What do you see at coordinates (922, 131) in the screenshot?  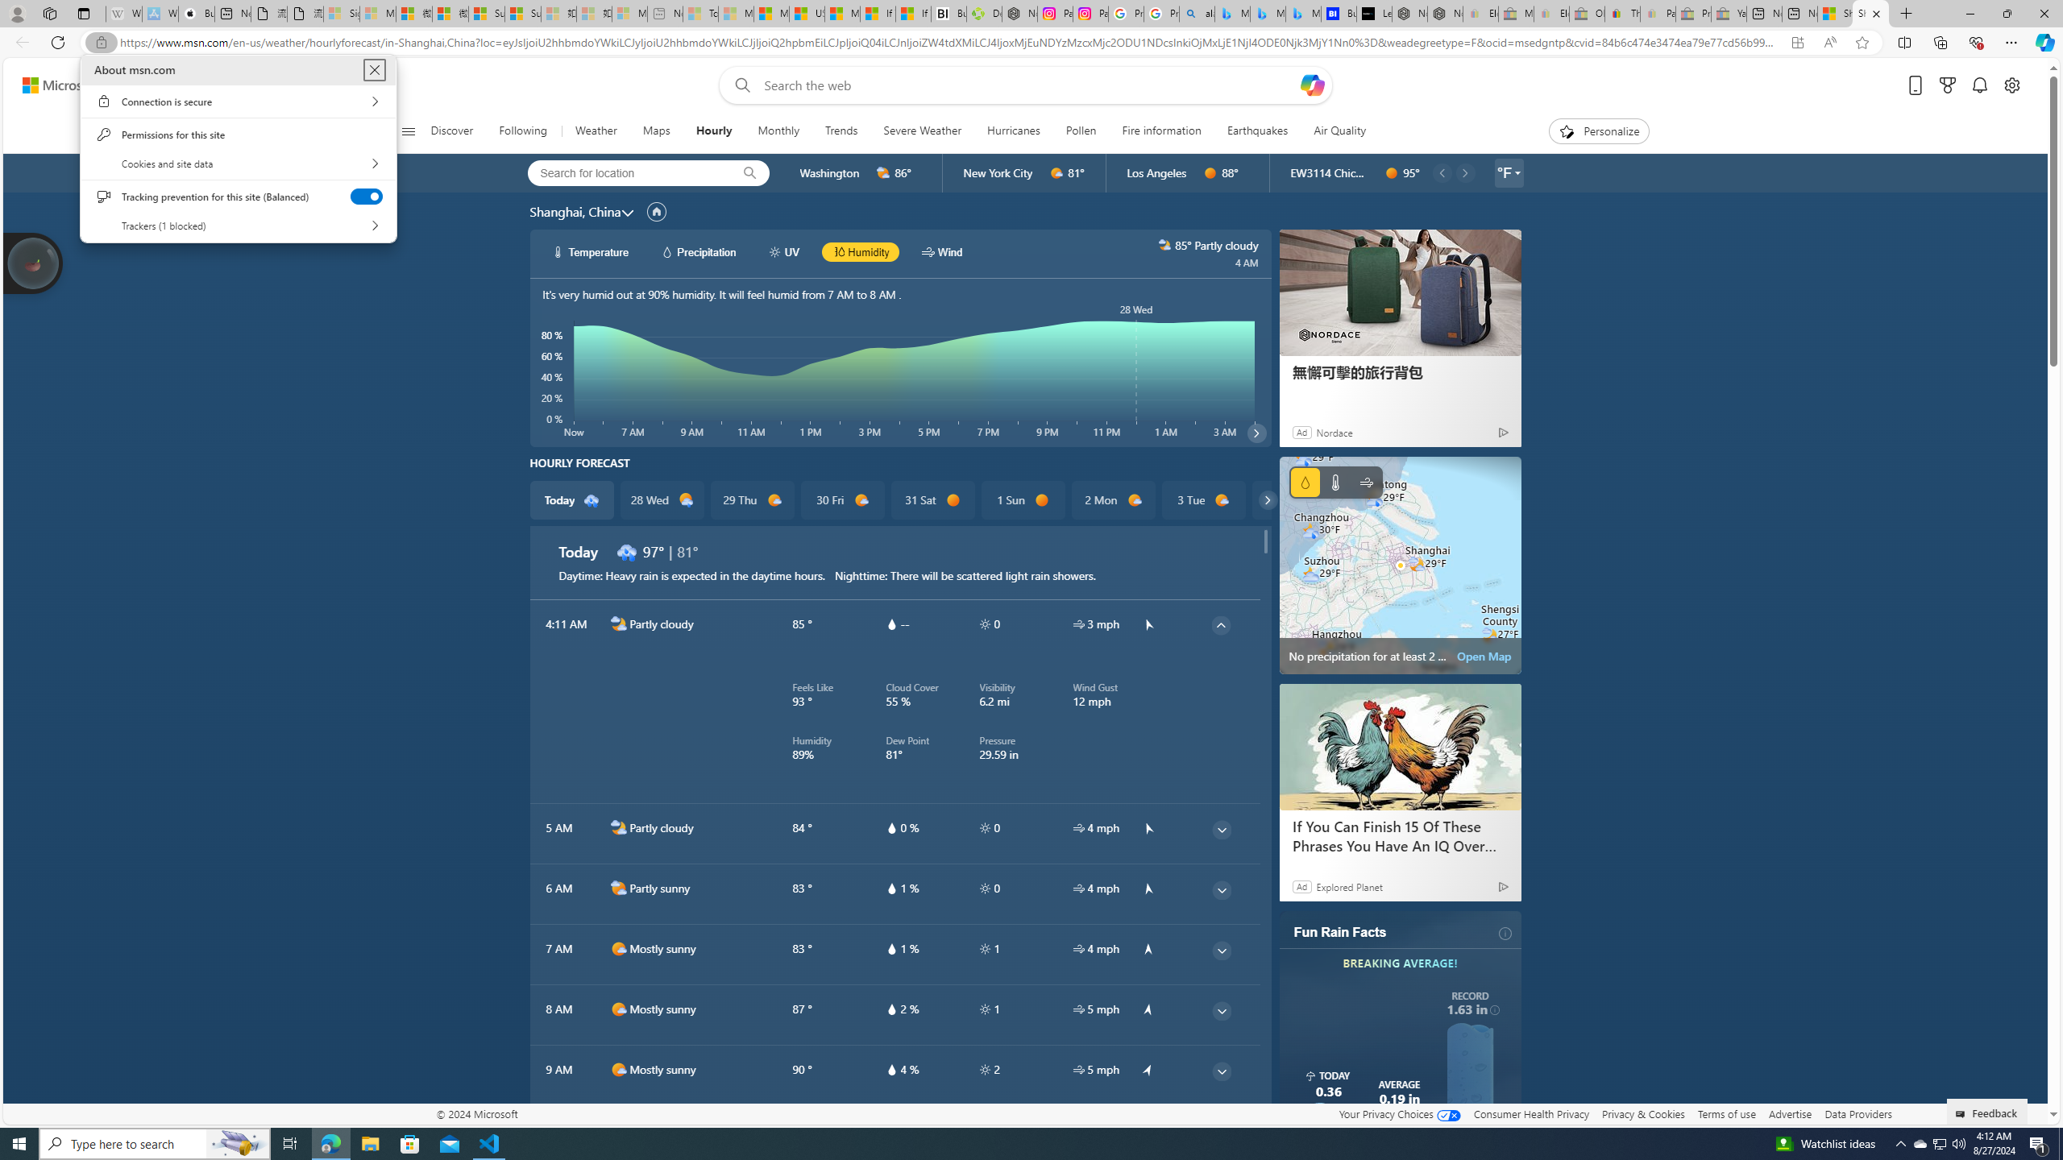 I see `Severe Weather` at bounding box center [922, 131].